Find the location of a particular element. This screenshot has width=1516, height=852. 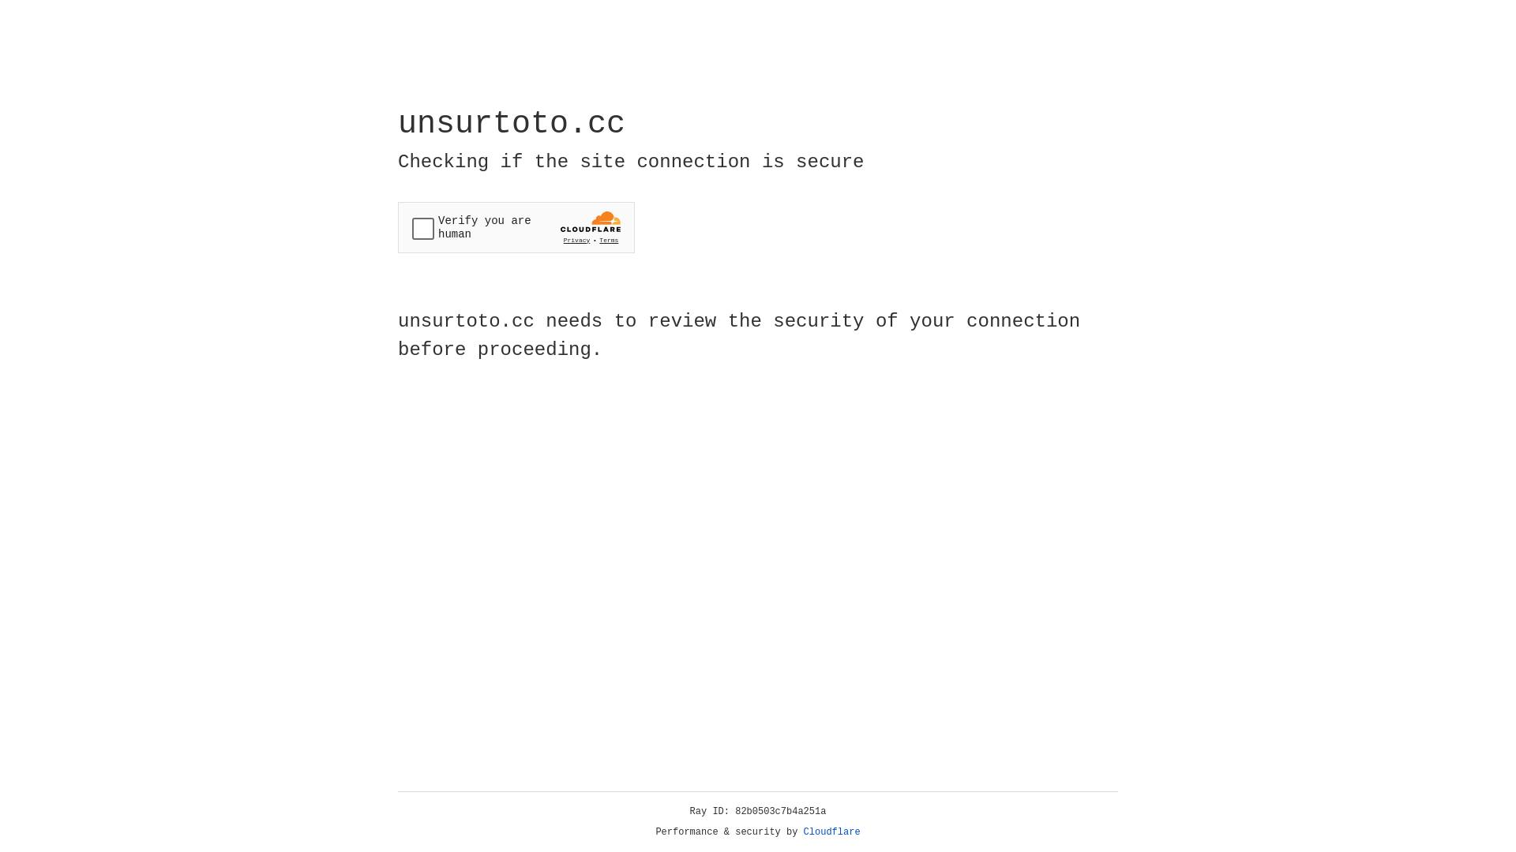

Cloudflare is located at coordinates (832, 832).